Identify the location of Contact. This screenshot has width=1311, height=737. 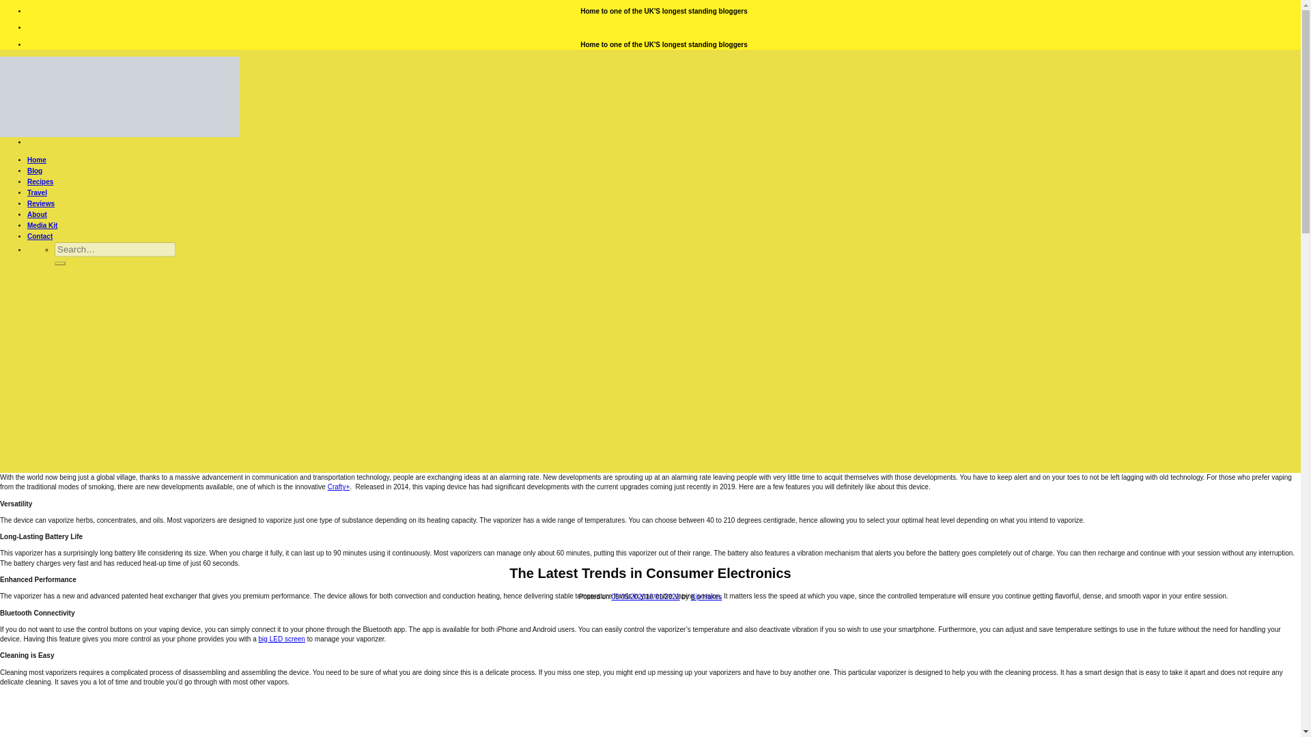
(40, 236).